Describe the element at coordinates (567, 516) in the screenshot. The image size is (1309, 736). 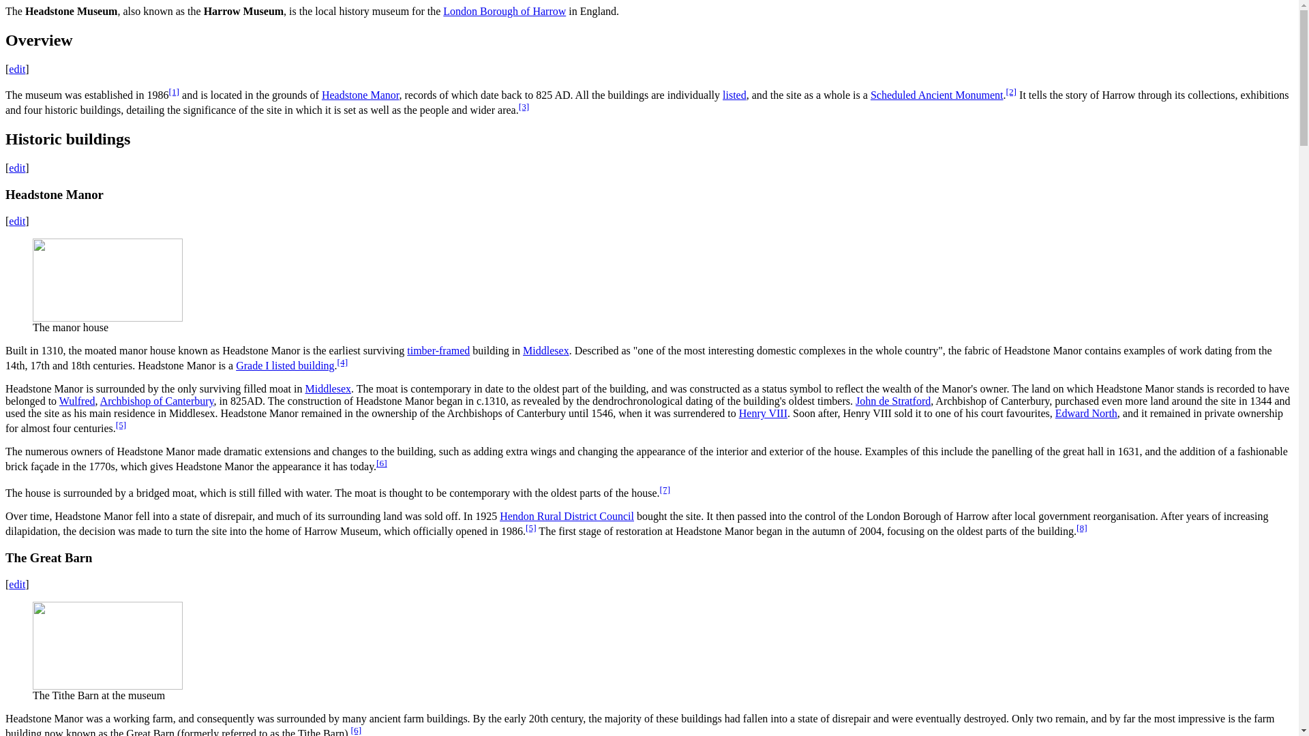
I see `Hendon Rural District Council` at that location.